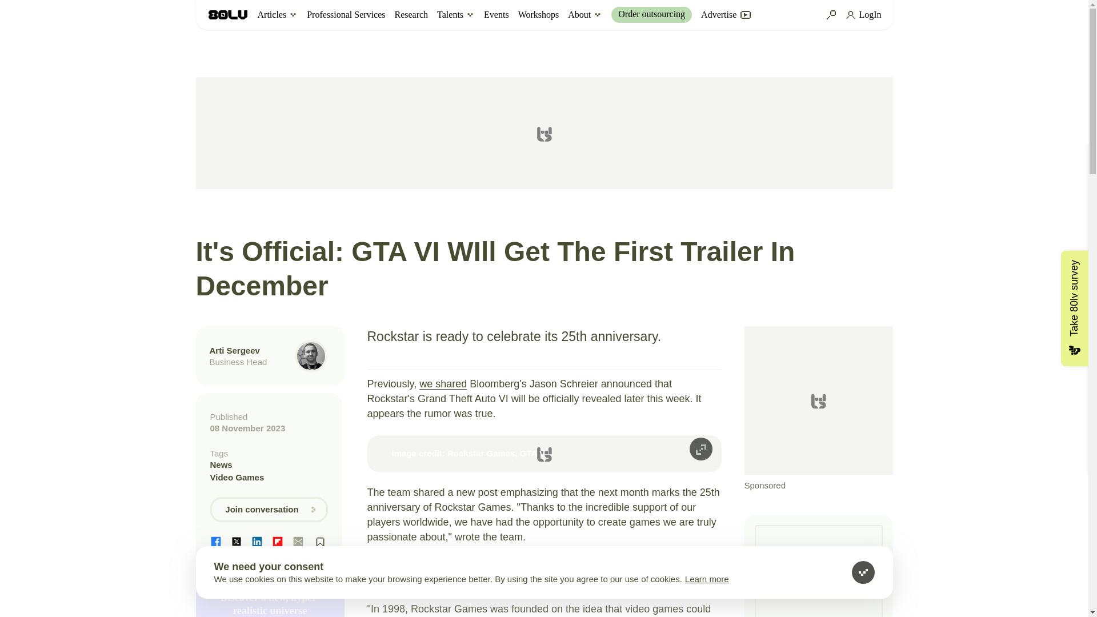  Describe the element at coordinates (216, 542) in the screenshot. I see `Facebook` at that location.